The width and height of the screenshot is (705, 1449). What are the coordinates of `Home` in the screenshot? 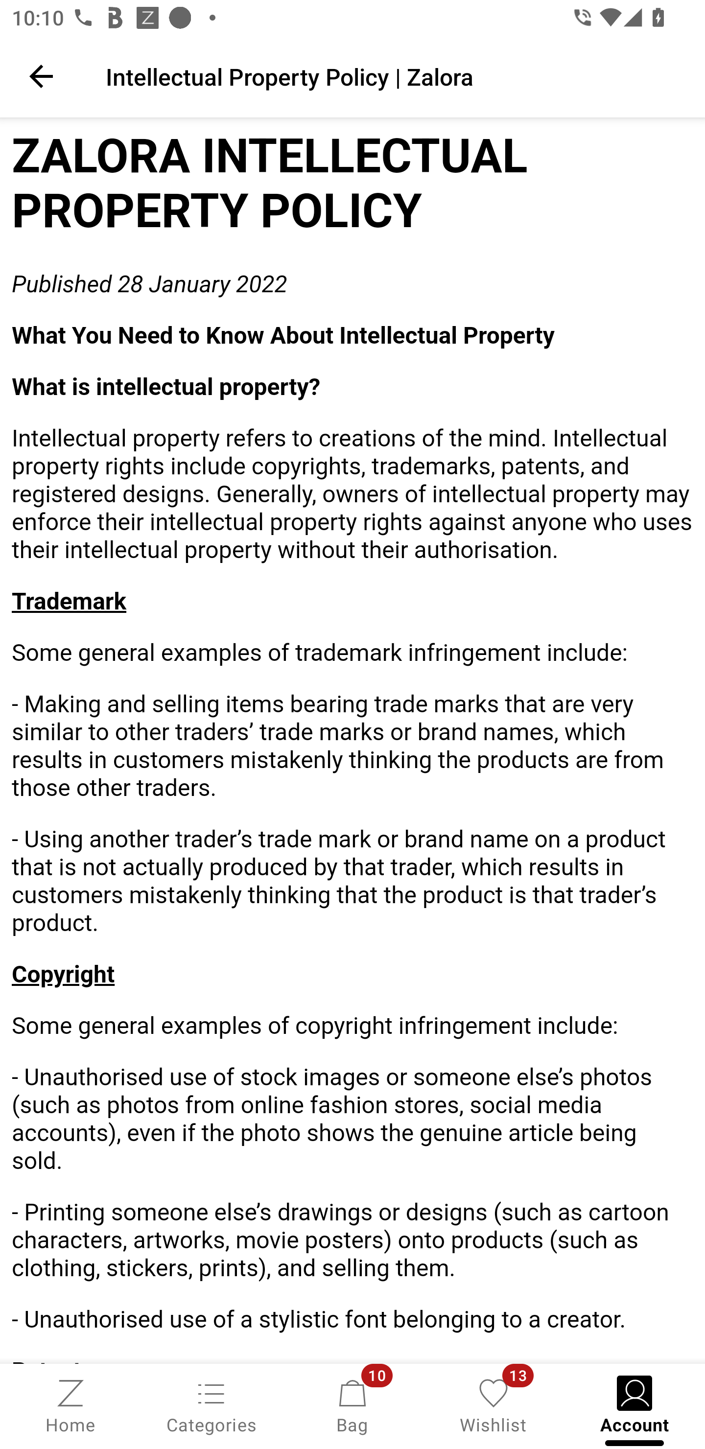 It's located at (70, 1405).